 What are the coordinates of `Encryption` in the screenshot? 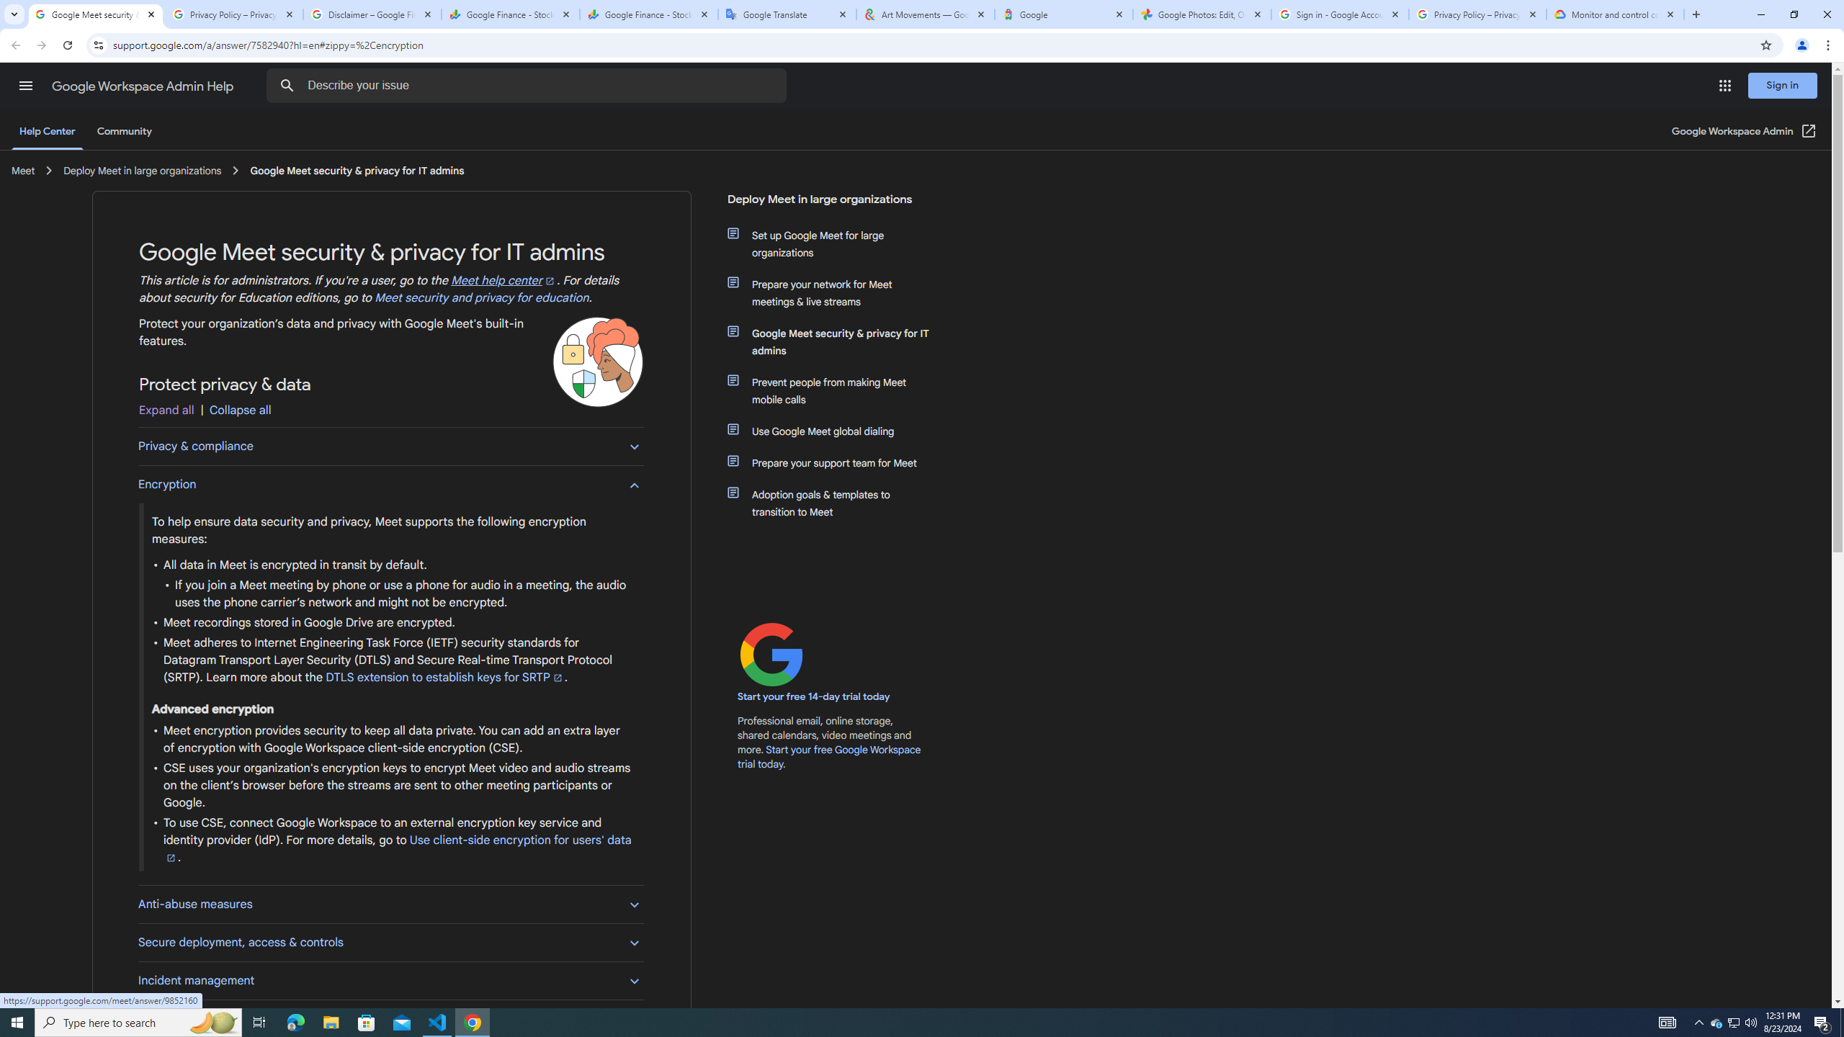 It's located at (390, 484).